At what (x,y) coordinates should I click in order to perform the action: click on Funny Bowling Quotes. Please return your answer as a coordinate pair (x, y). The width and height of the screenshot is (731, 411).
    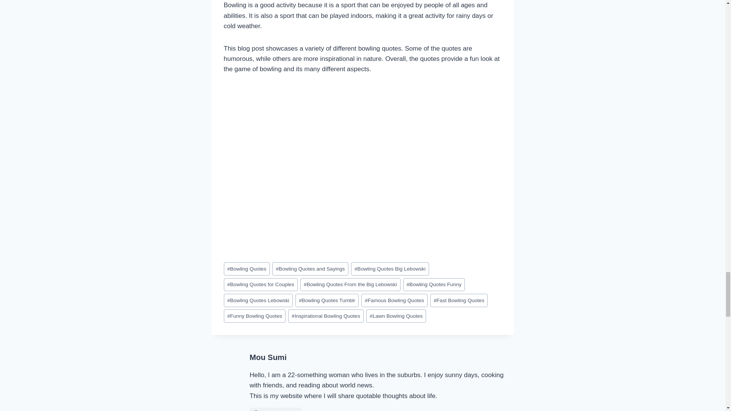
    Looking at the image, I should click on (254, 316).